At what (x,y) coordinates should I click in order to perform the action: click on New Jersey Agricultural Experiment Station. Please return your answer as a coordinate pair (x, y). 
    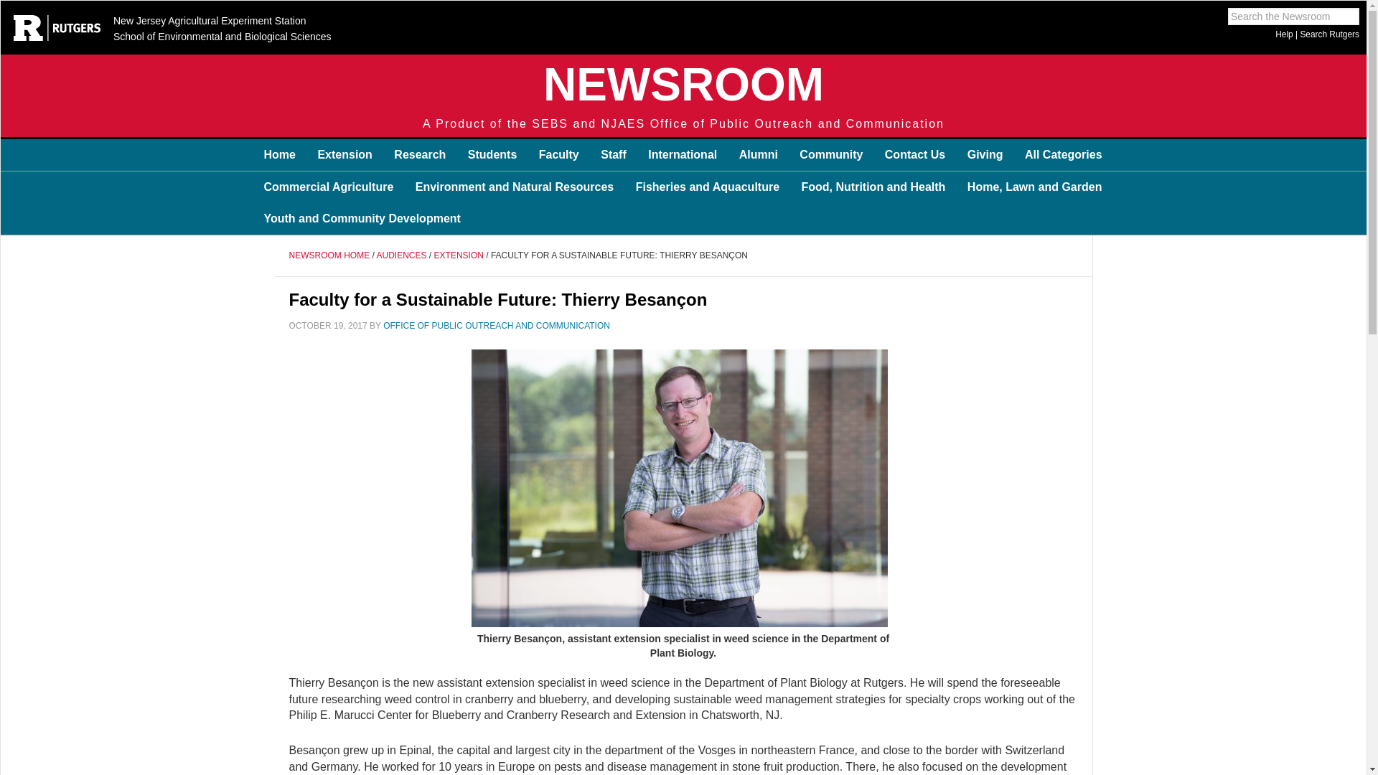
    Looking at the image, I should click on (207, 22).